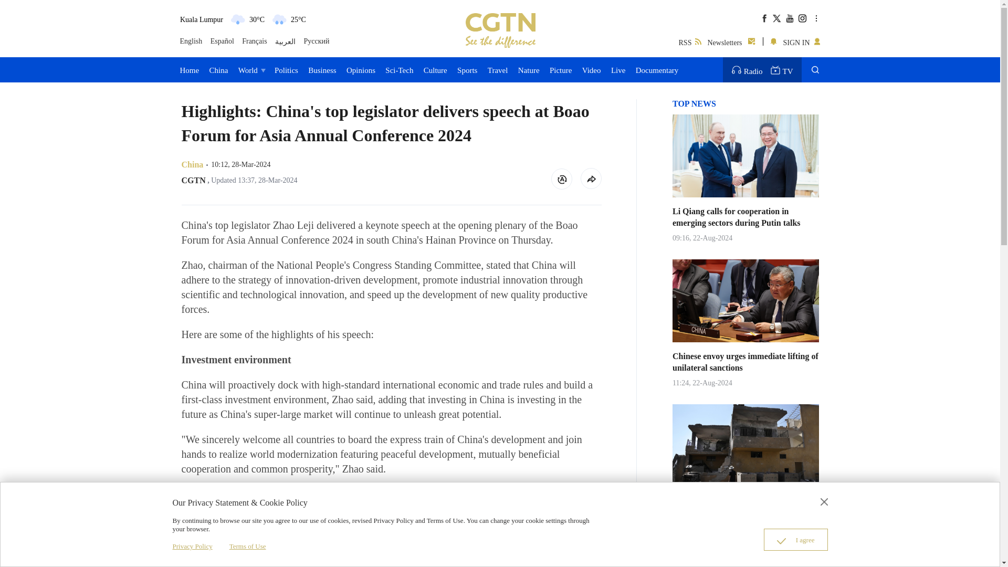  What do you see at coordinates (322, 69) in the screenshot?
I see `Business` at bounding box center [322, 69].